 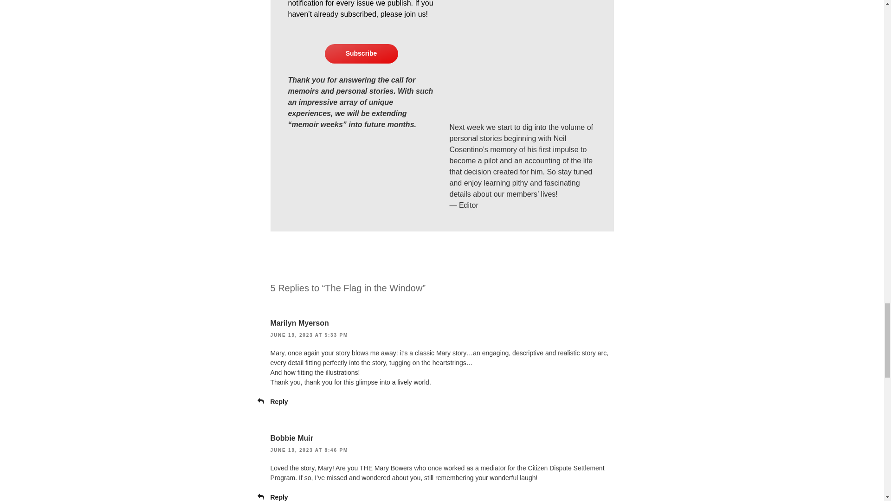 I want to click on JUNE 19, 2023 AT 5:33 PM, so click(x=309, y=335).